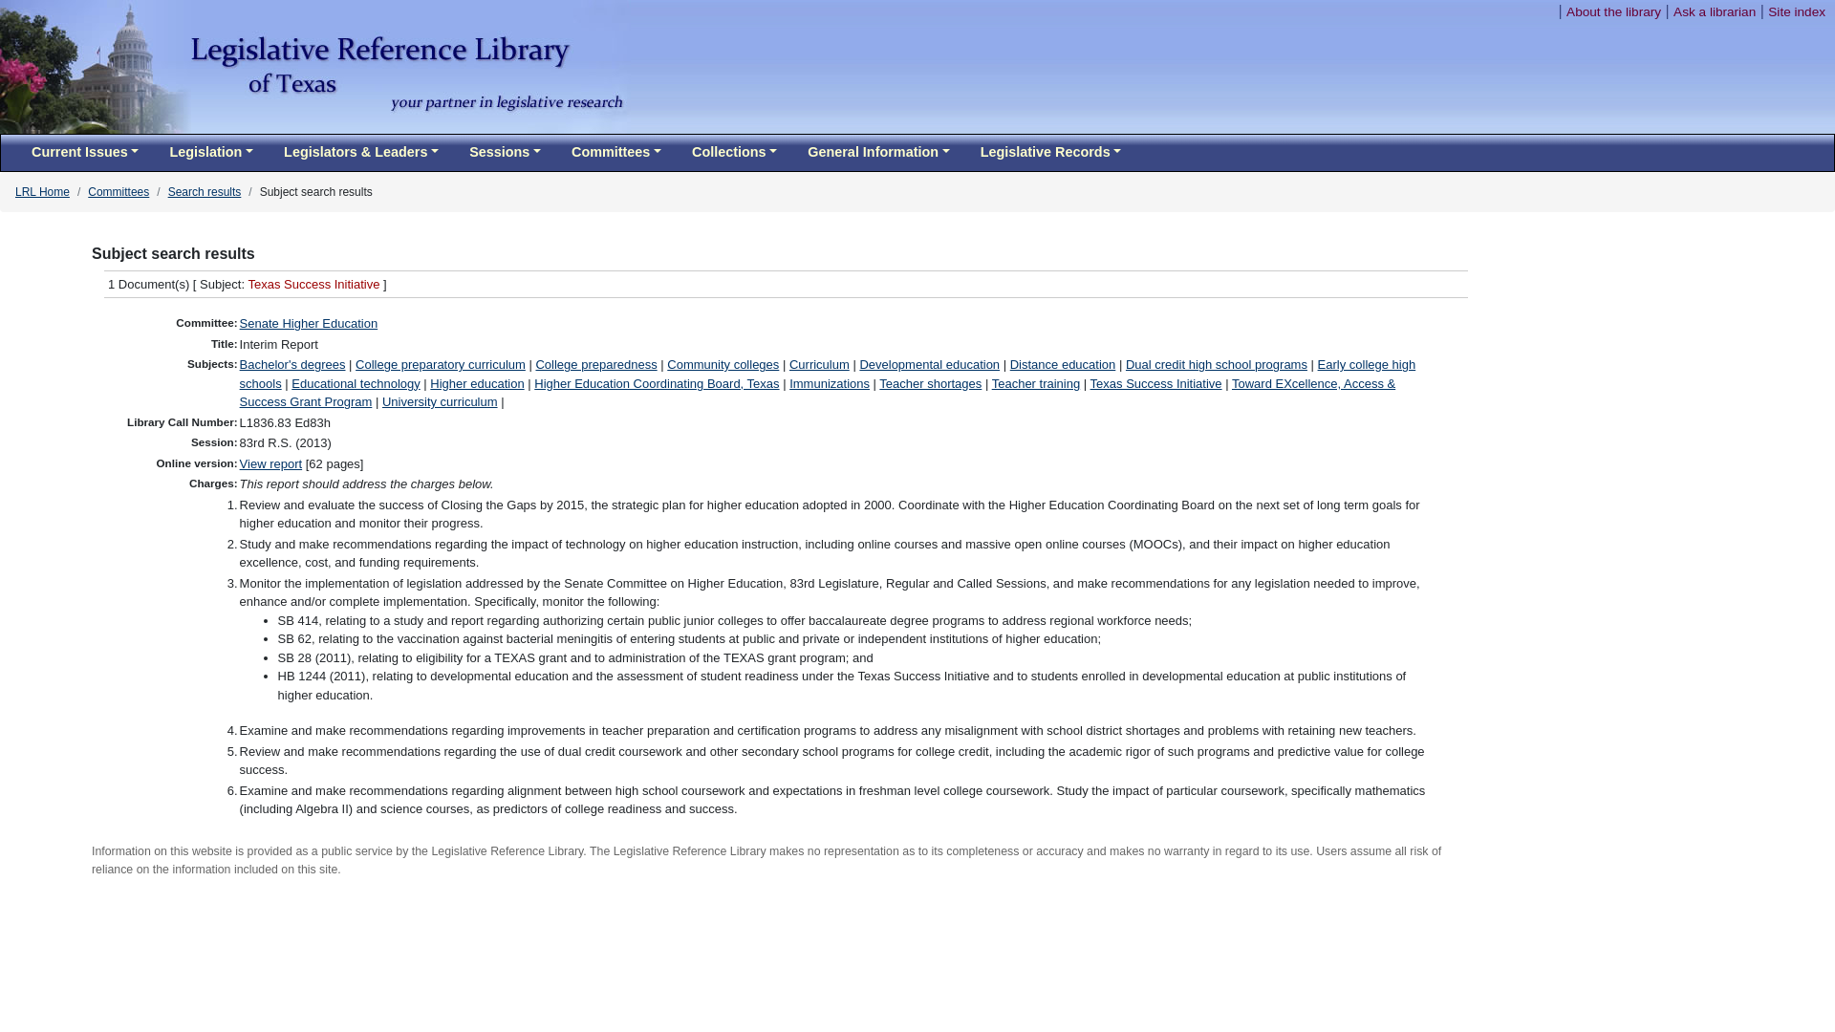 Image resolution: width=1835 pixels, height=1032 pixels. Describe the element at coordinates (1484, 11) in the screenshot. I see `Skip to main content` at that location.